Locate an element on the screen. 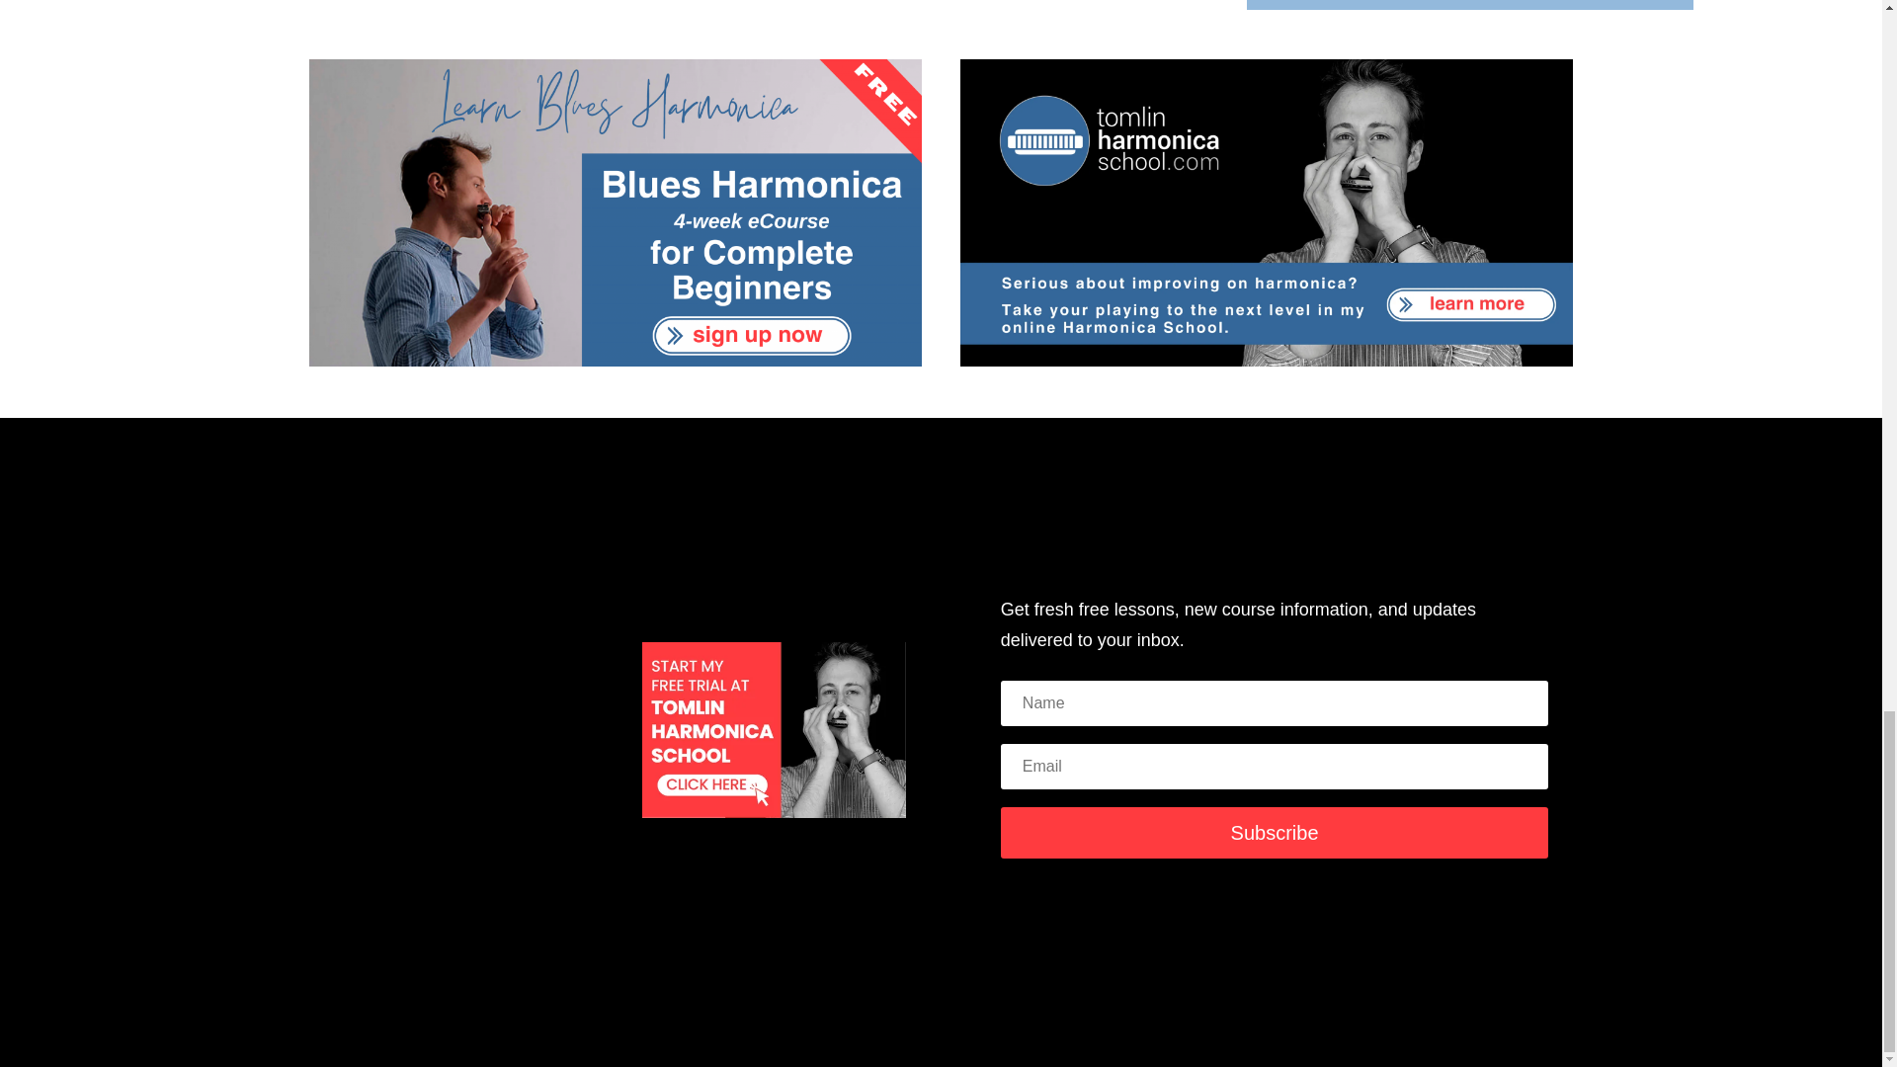  Tomlin Harmonica School 2400p is located at coordinates (1267, 212).